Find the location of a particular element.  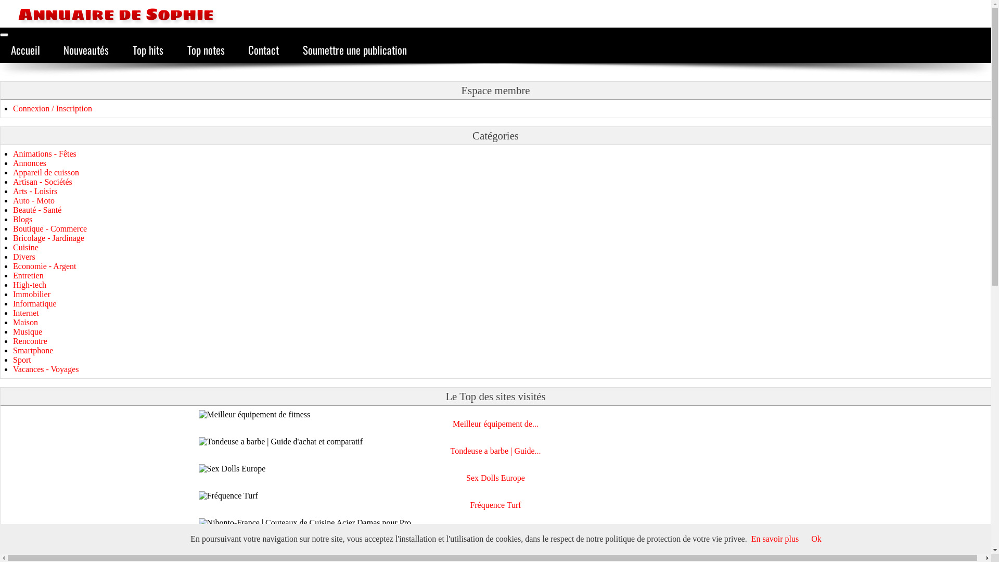

Auto - Moto is located at coordinates (34, 201).